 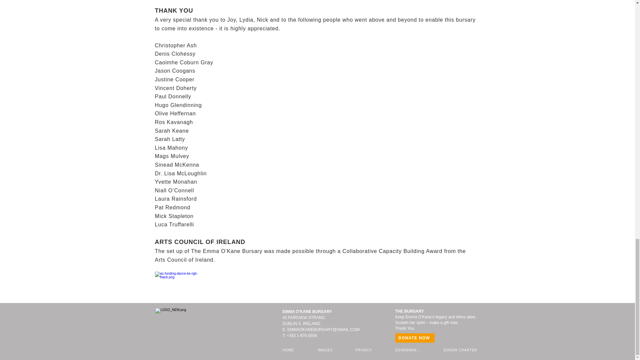 What do you see at coordinates (326, 350) in the screenshot?
I see `IMAGES` at bounding box center [326, 350].